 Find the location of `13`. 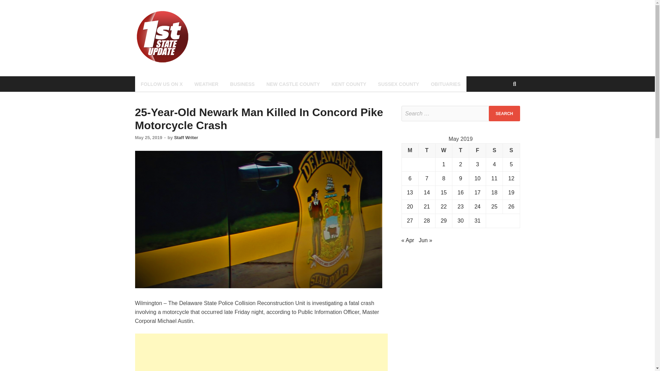

13 is located at coordinates (410, 192).